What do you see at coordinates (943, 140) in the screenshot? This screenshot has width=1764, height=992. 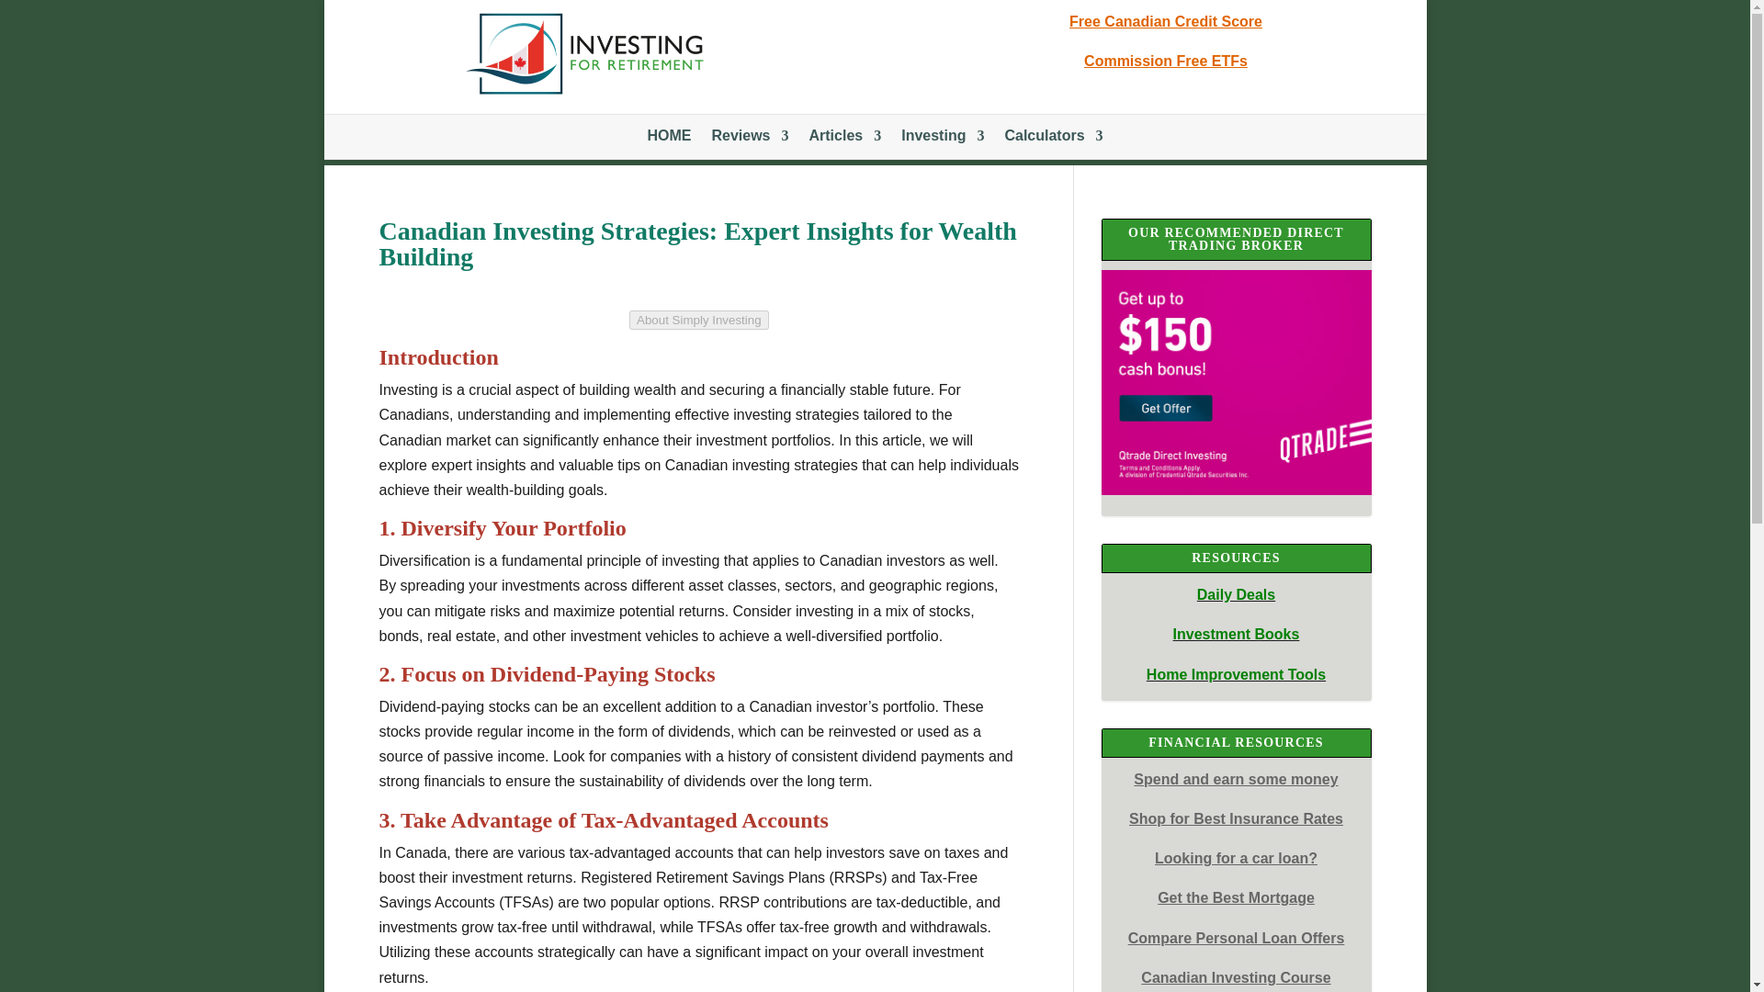 I see `Investing` at bounding box center [943, 140].